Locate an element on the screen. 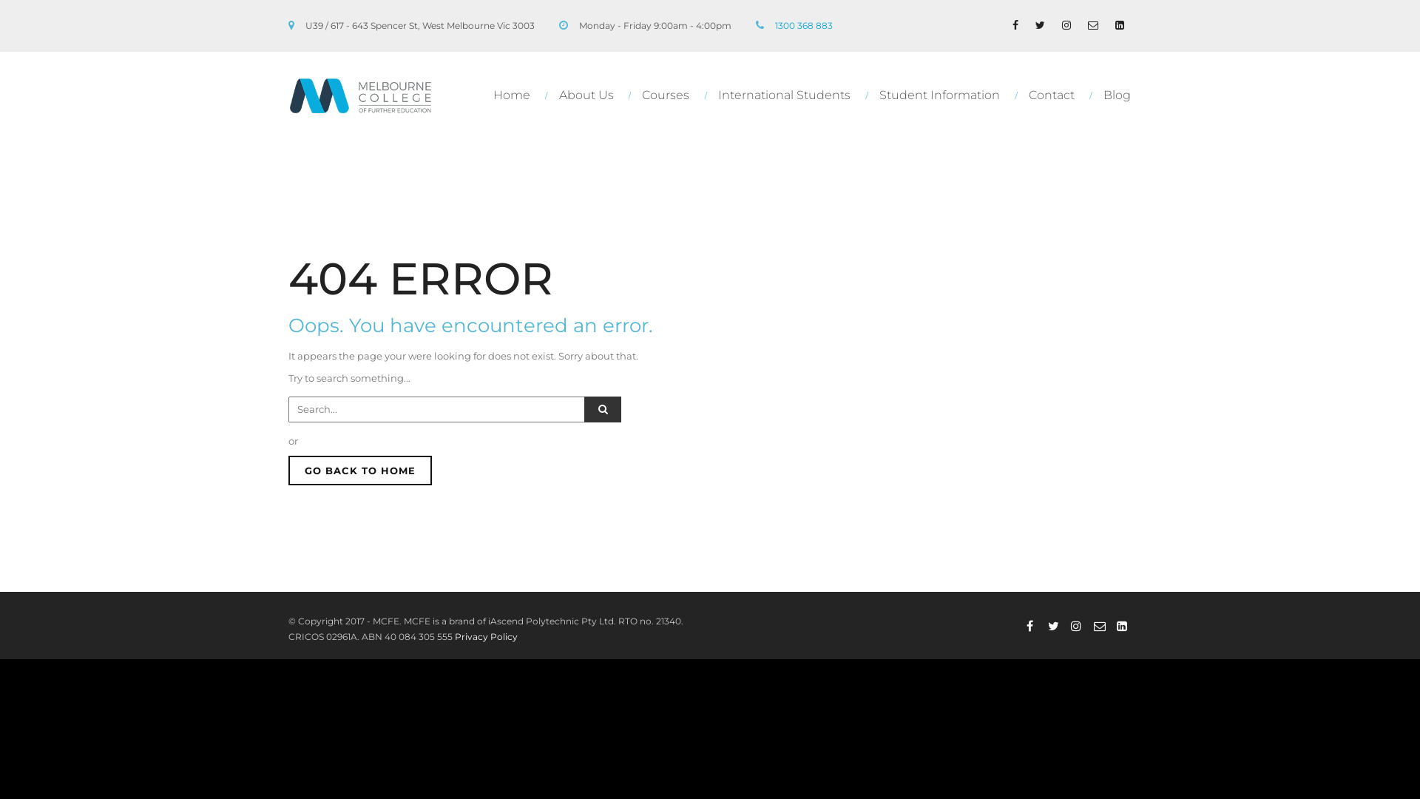 The height and width of the screenshot is (799, 1420). Contact is located at coordinates (1055, 95).